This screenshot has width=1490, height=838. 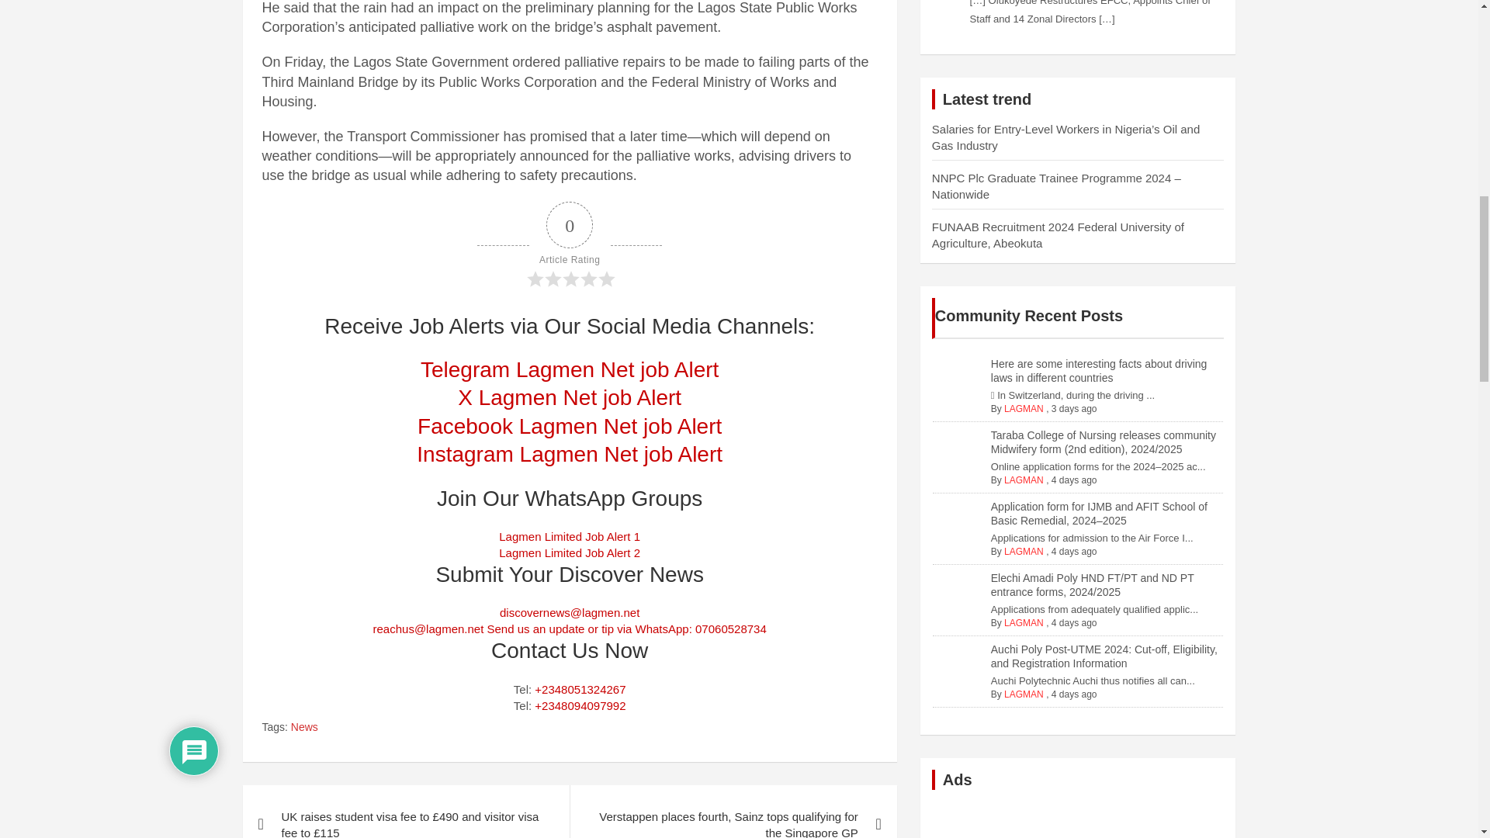 What do you see at coordinates (1024, 408) in the screenshot?
I see `LAGMAN` at bounding box center [1024, 408].